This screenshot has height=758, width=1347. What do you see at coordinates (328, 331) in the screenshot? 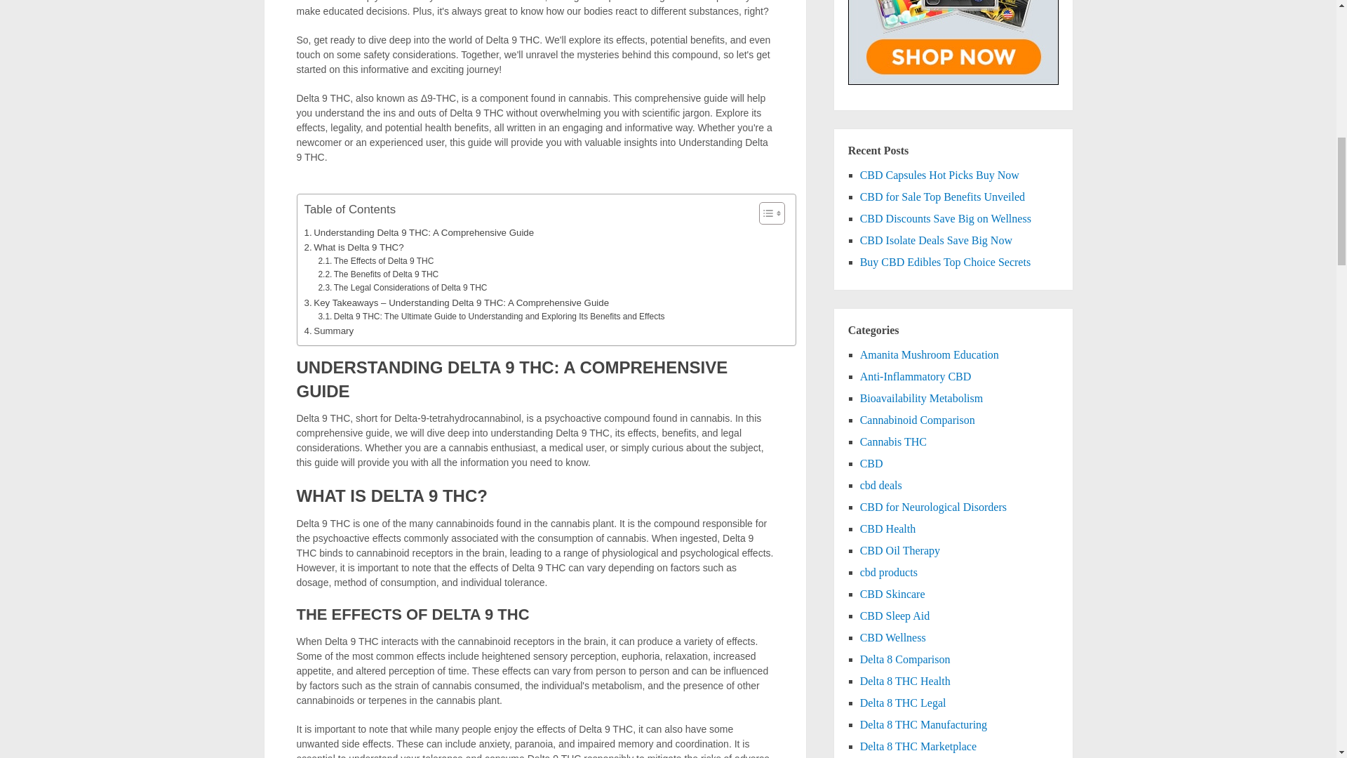
I see `Summary` at bounding box center [328, 331].